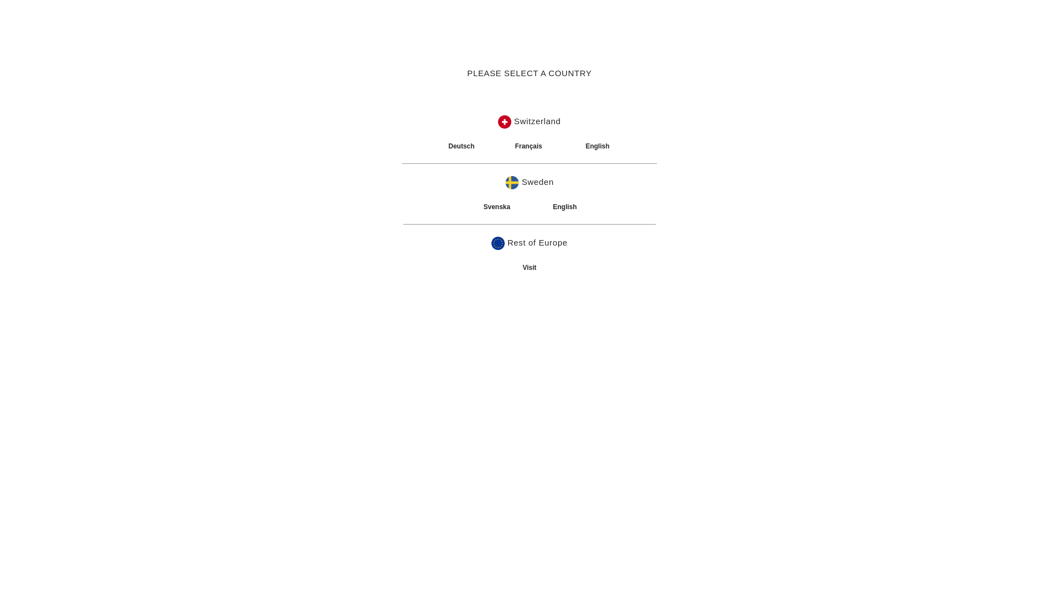 This screenshot has width=1059, height=596. Describe the element at coordinates (529, 268) in the screenshot. I see `Visit` at that location.